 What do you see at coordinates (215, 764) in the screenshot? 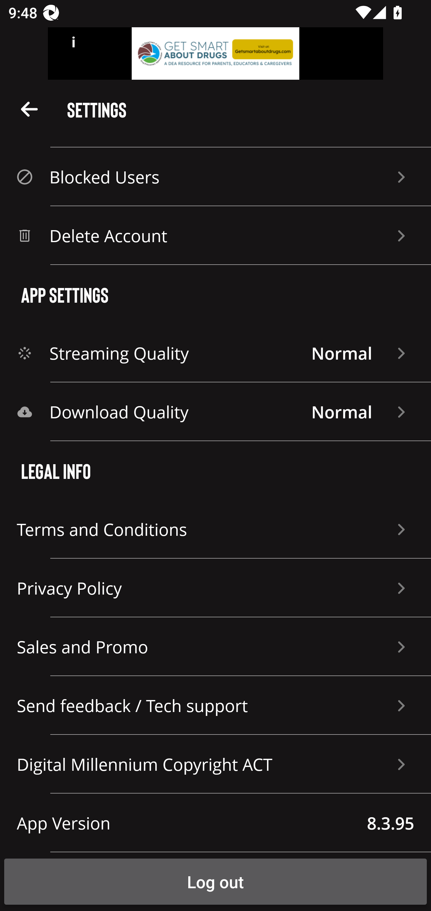
I see `Digital Millennium Copyright ACT` at bounding box center [215, 764].